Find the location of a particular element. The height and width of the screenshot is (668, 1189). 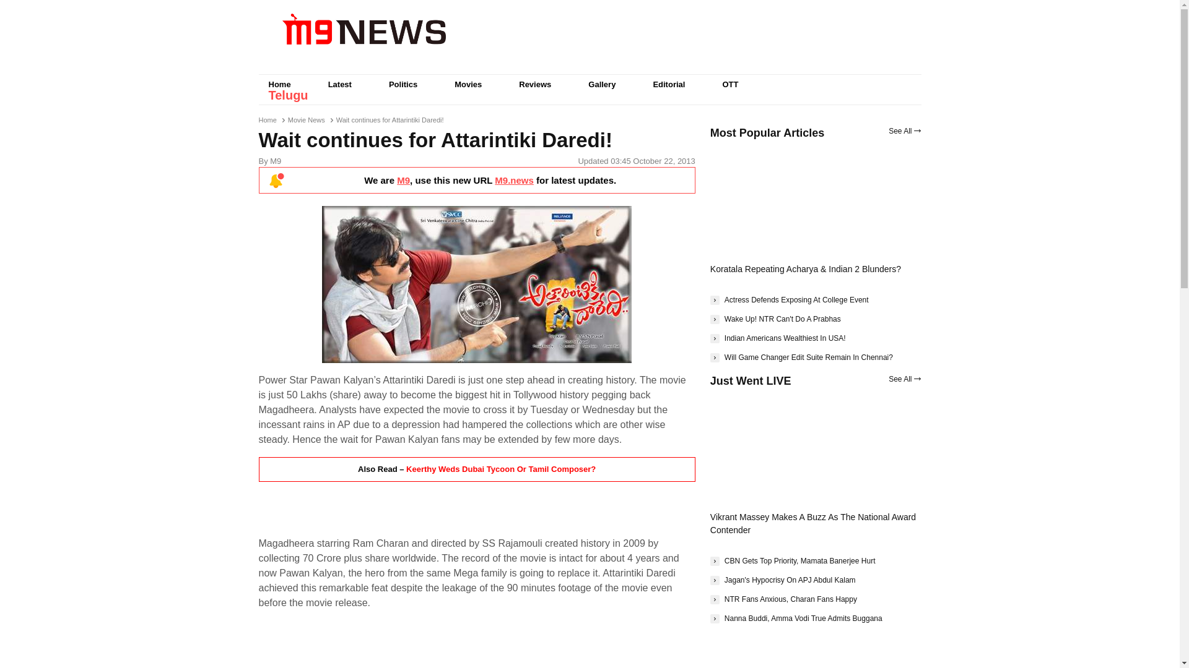

M9 is located at coordinates (404, 180).